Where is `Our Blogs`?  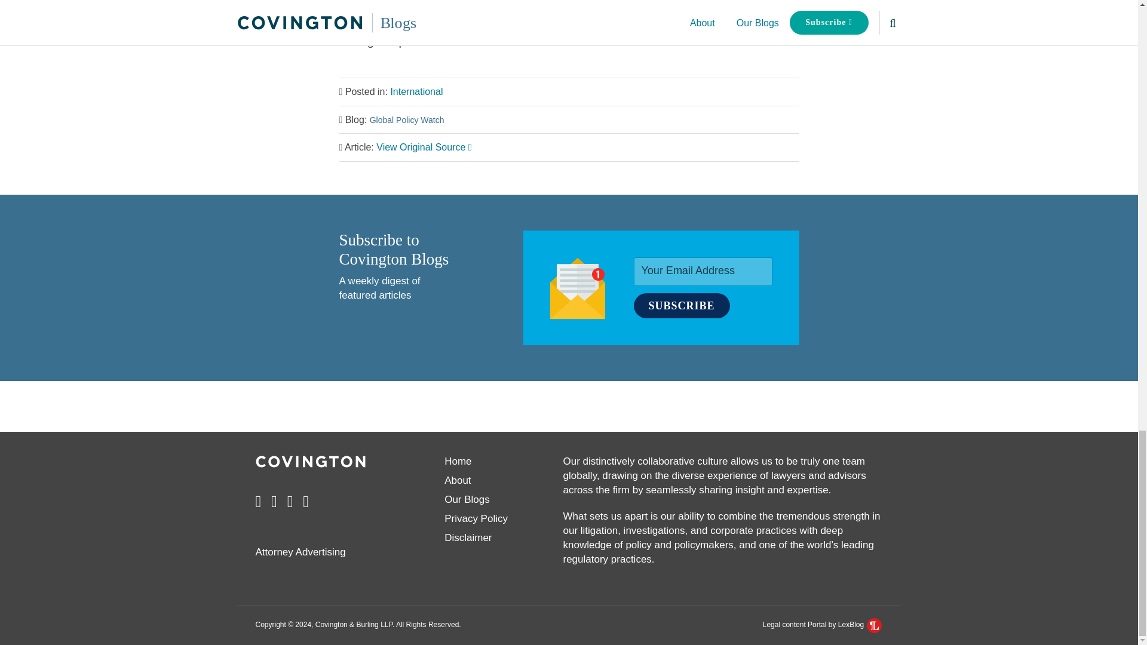 Our Blogs is located at coordinates (467, 499).